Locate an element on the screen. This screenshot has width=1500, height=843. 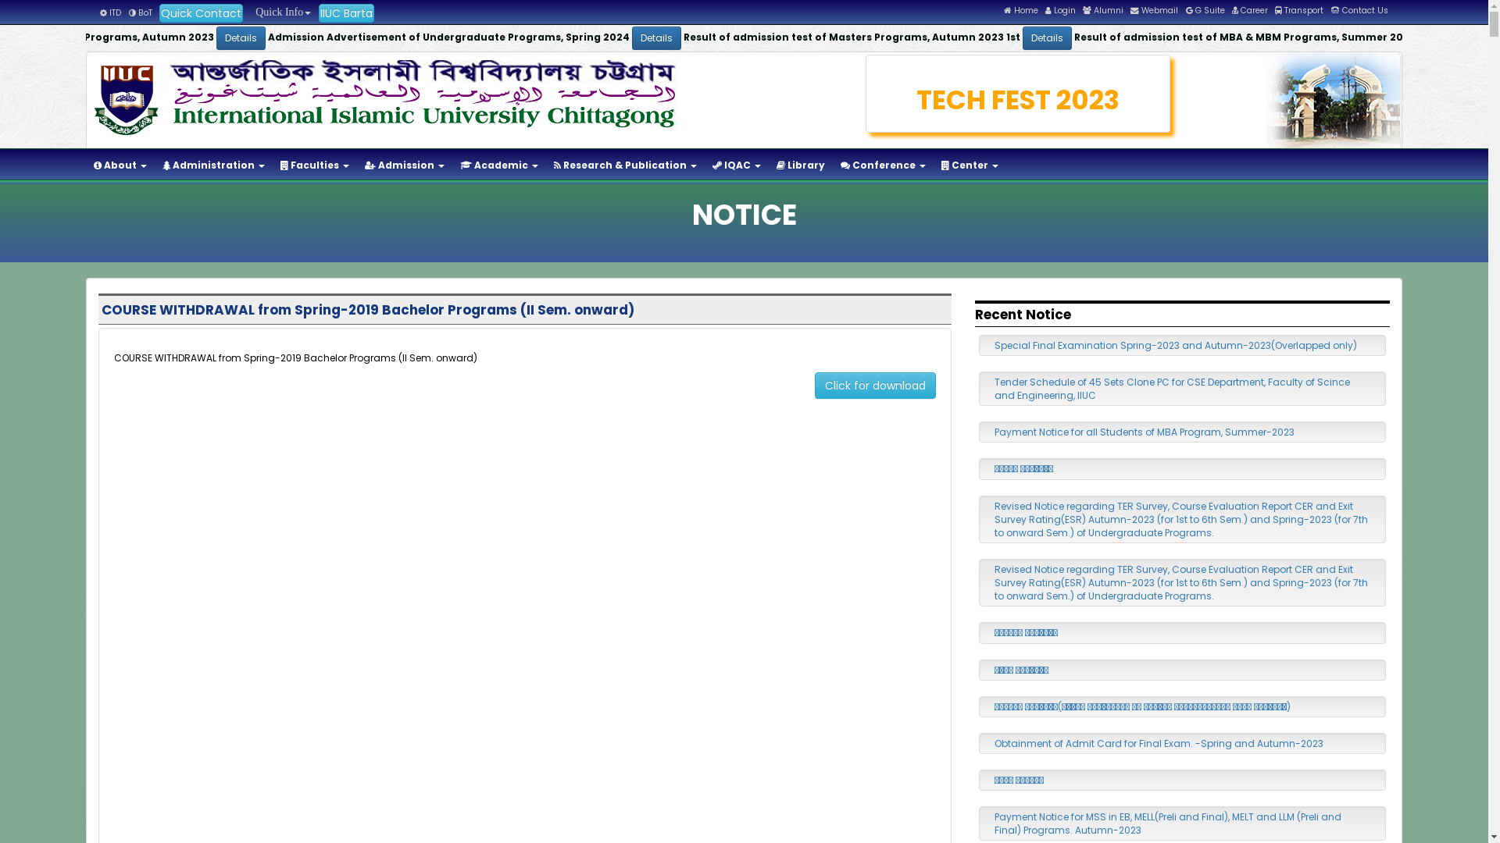
Conference is located at coordinates (883, 165).